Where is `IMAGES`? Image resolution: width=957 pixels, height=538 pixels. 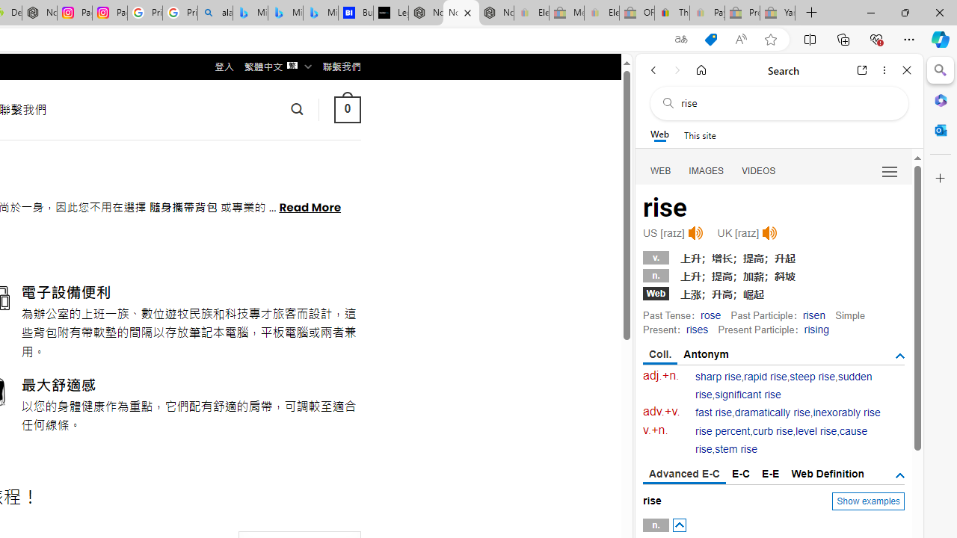 IMAGES is located at coordinates (706, 170).